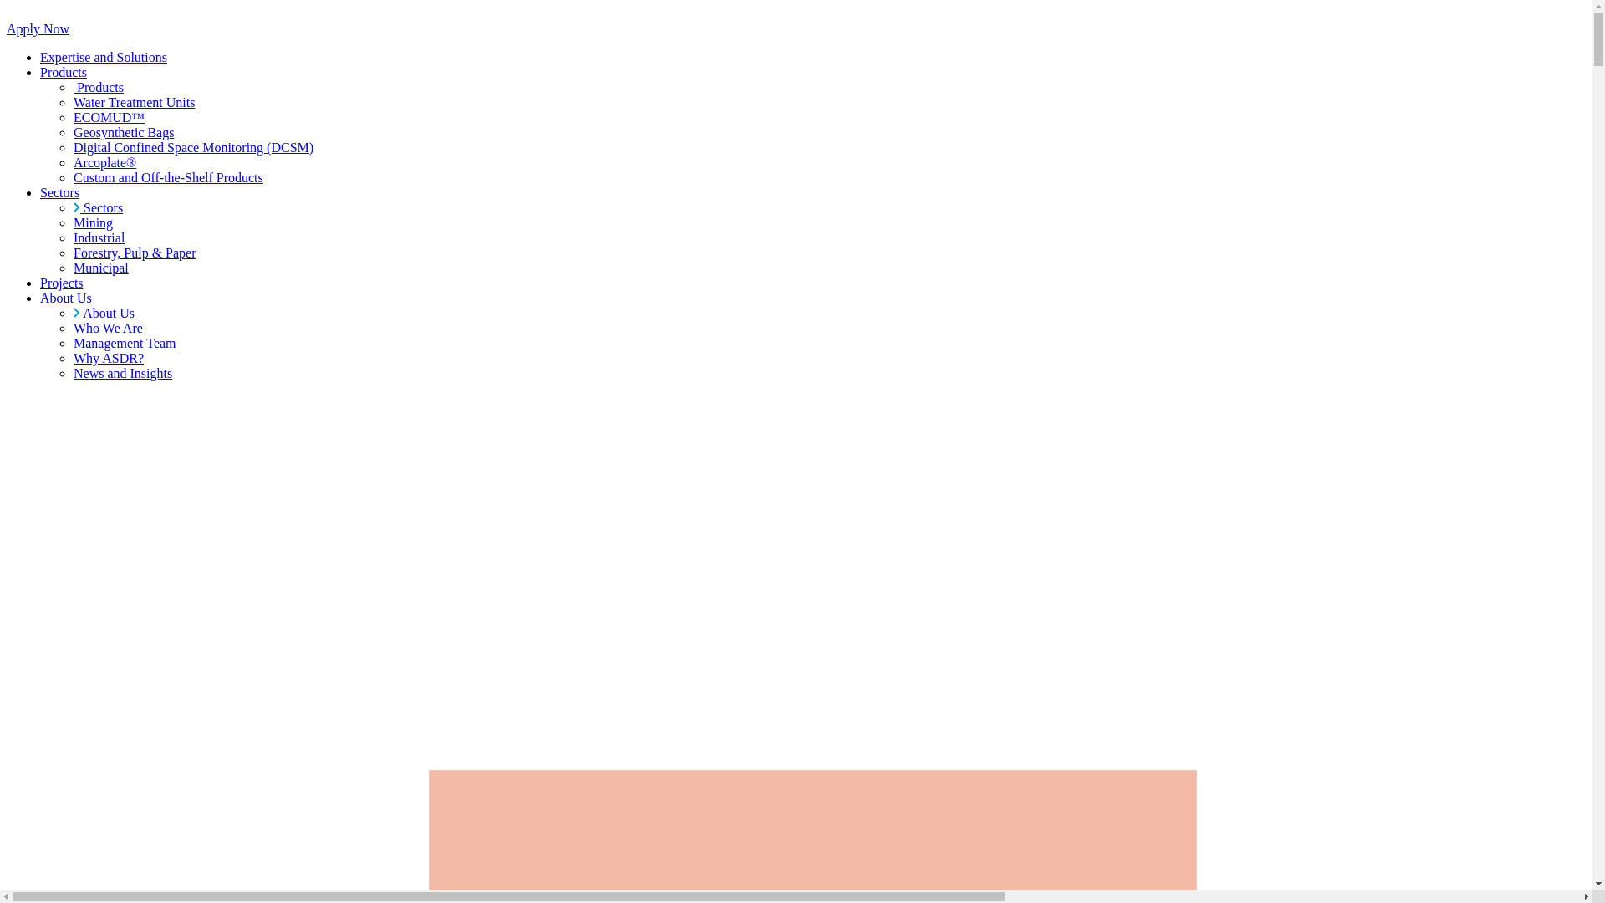  Describe the element at coordinates (104, 313) in the screenshot. I see `About Us` at that location.